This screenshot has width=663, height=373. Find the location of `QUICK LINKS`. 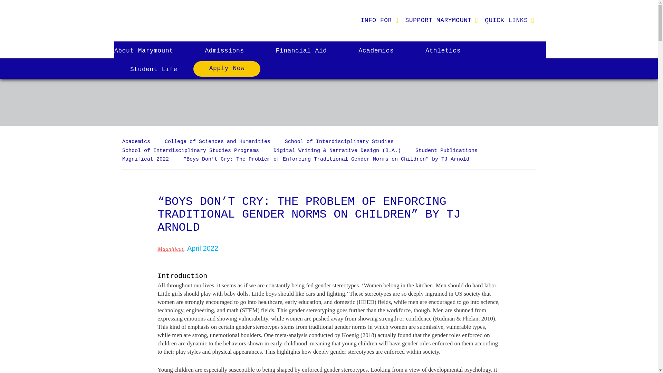

QUICK LINKS is located at coordinates (506, 20).